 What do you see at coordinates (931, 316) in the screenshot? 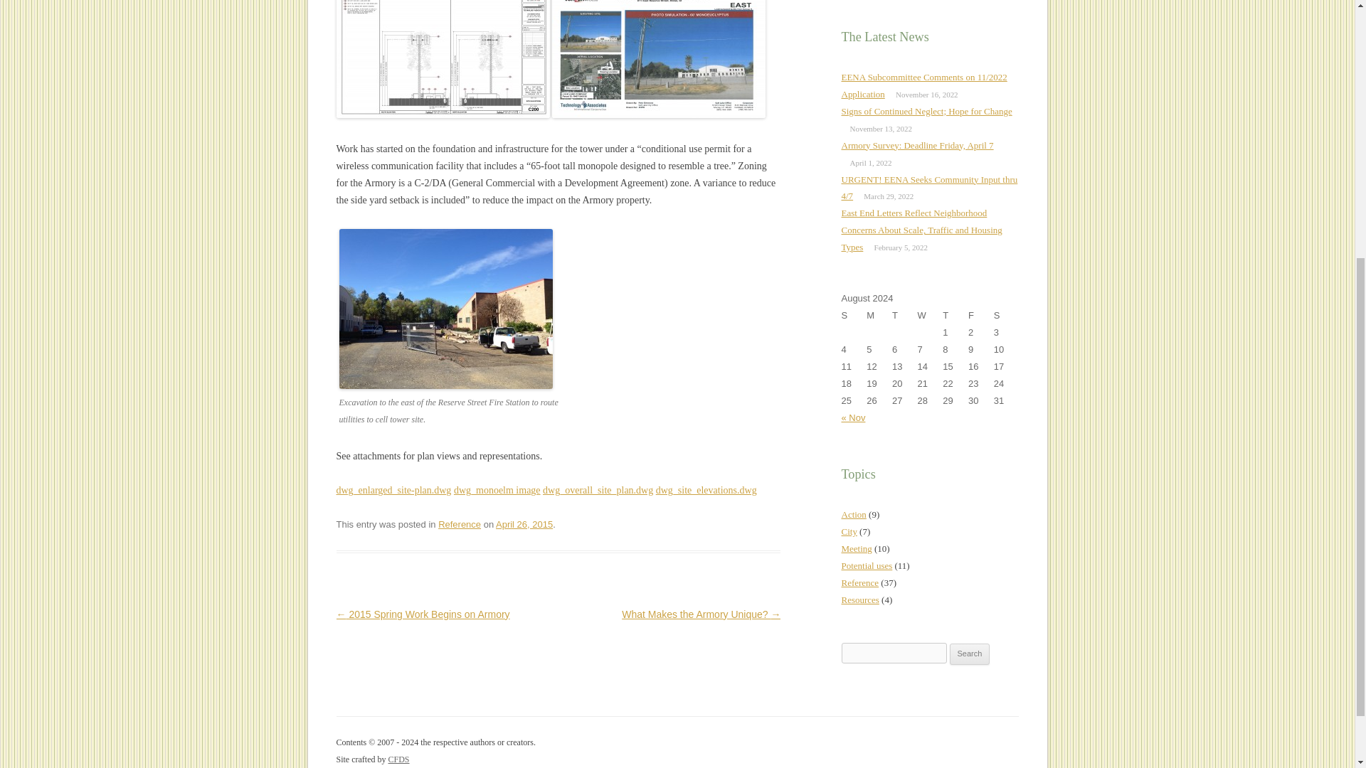
I see `Wednesday` at bounding box center [931, 316].